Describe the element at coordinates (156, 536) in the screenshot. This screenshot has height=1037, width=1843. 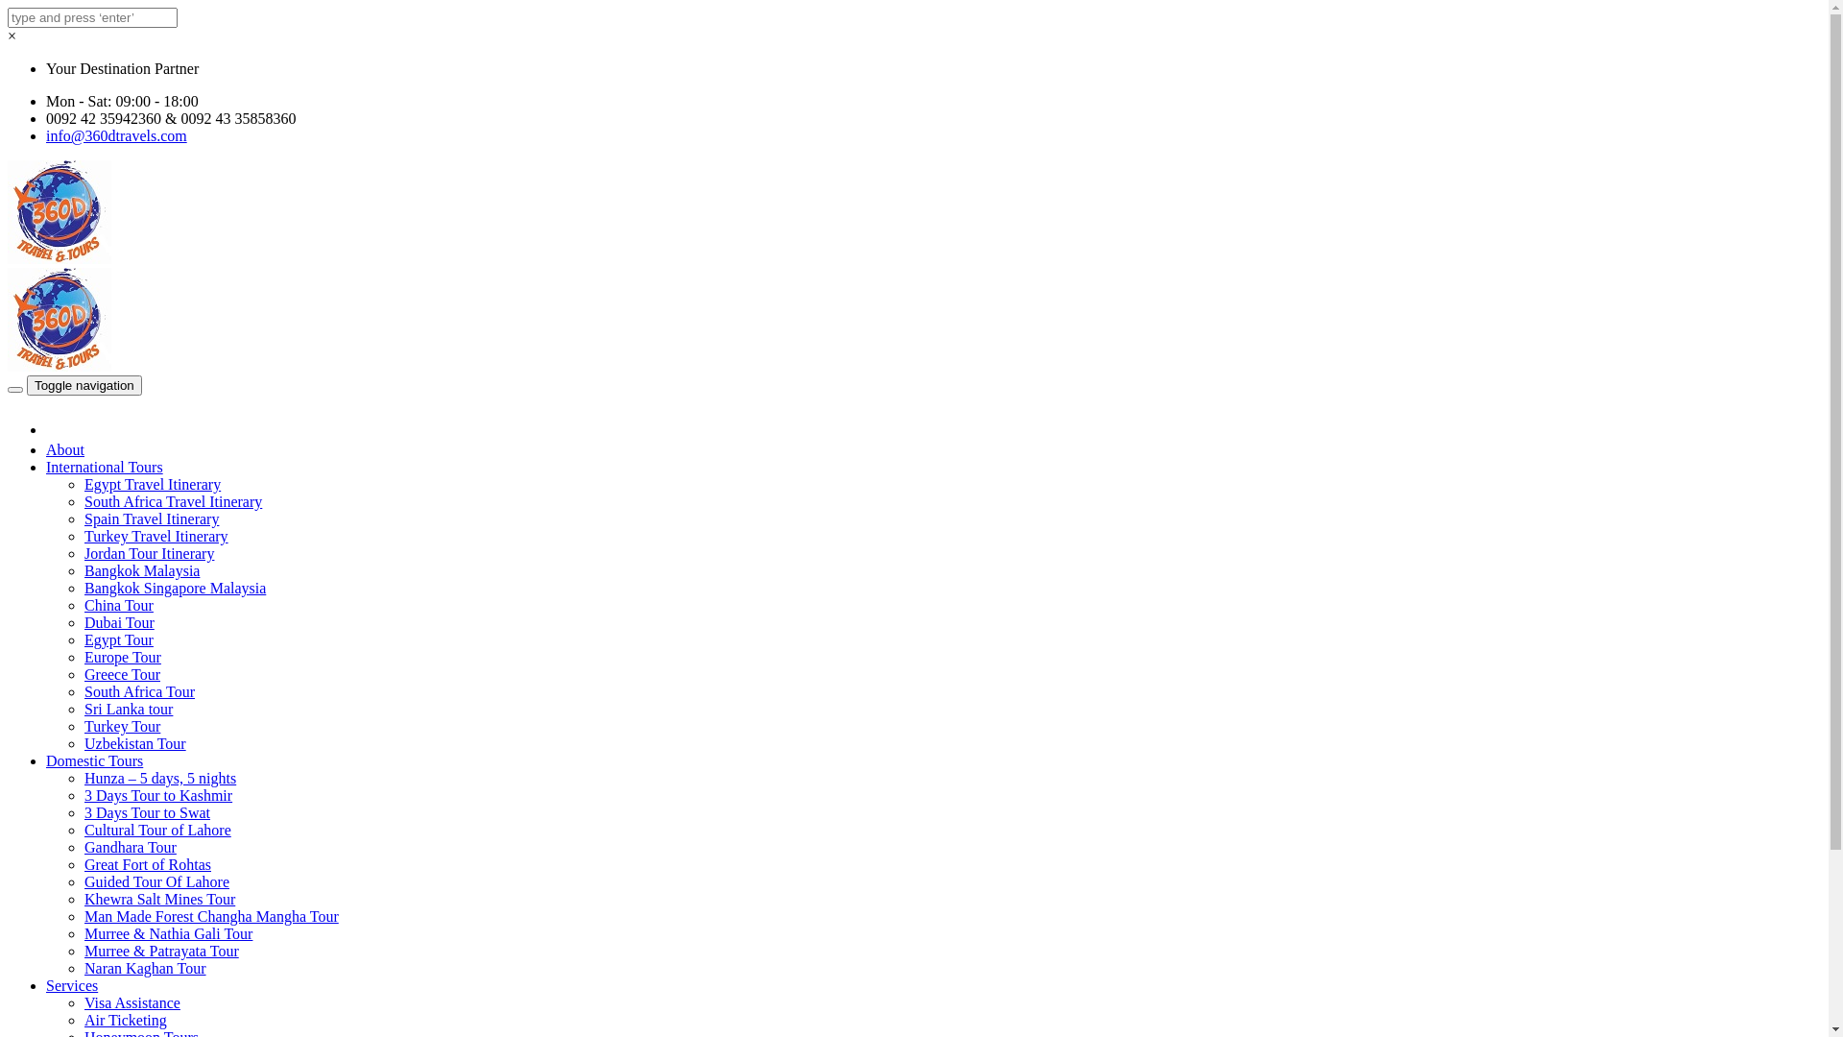
I see `Turkey Travel Itinerary` at that location.